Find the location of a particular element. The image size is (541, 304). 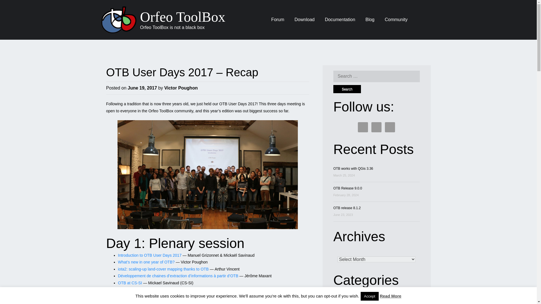

OTB at CS-SI is located at coordinates (130, 283).